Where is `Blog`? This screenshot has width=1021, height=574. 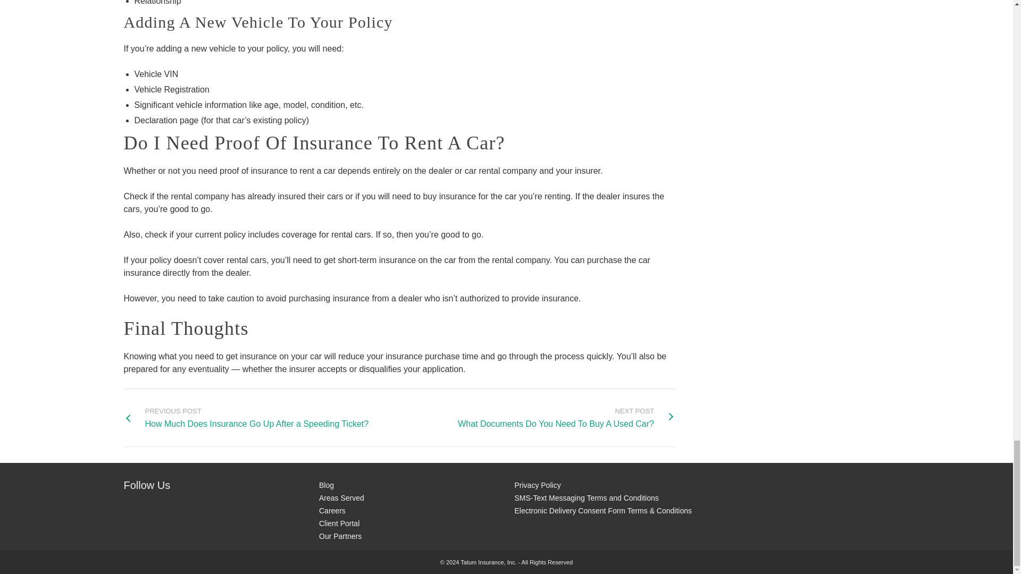 Blog is located at coordinates (566, 418).